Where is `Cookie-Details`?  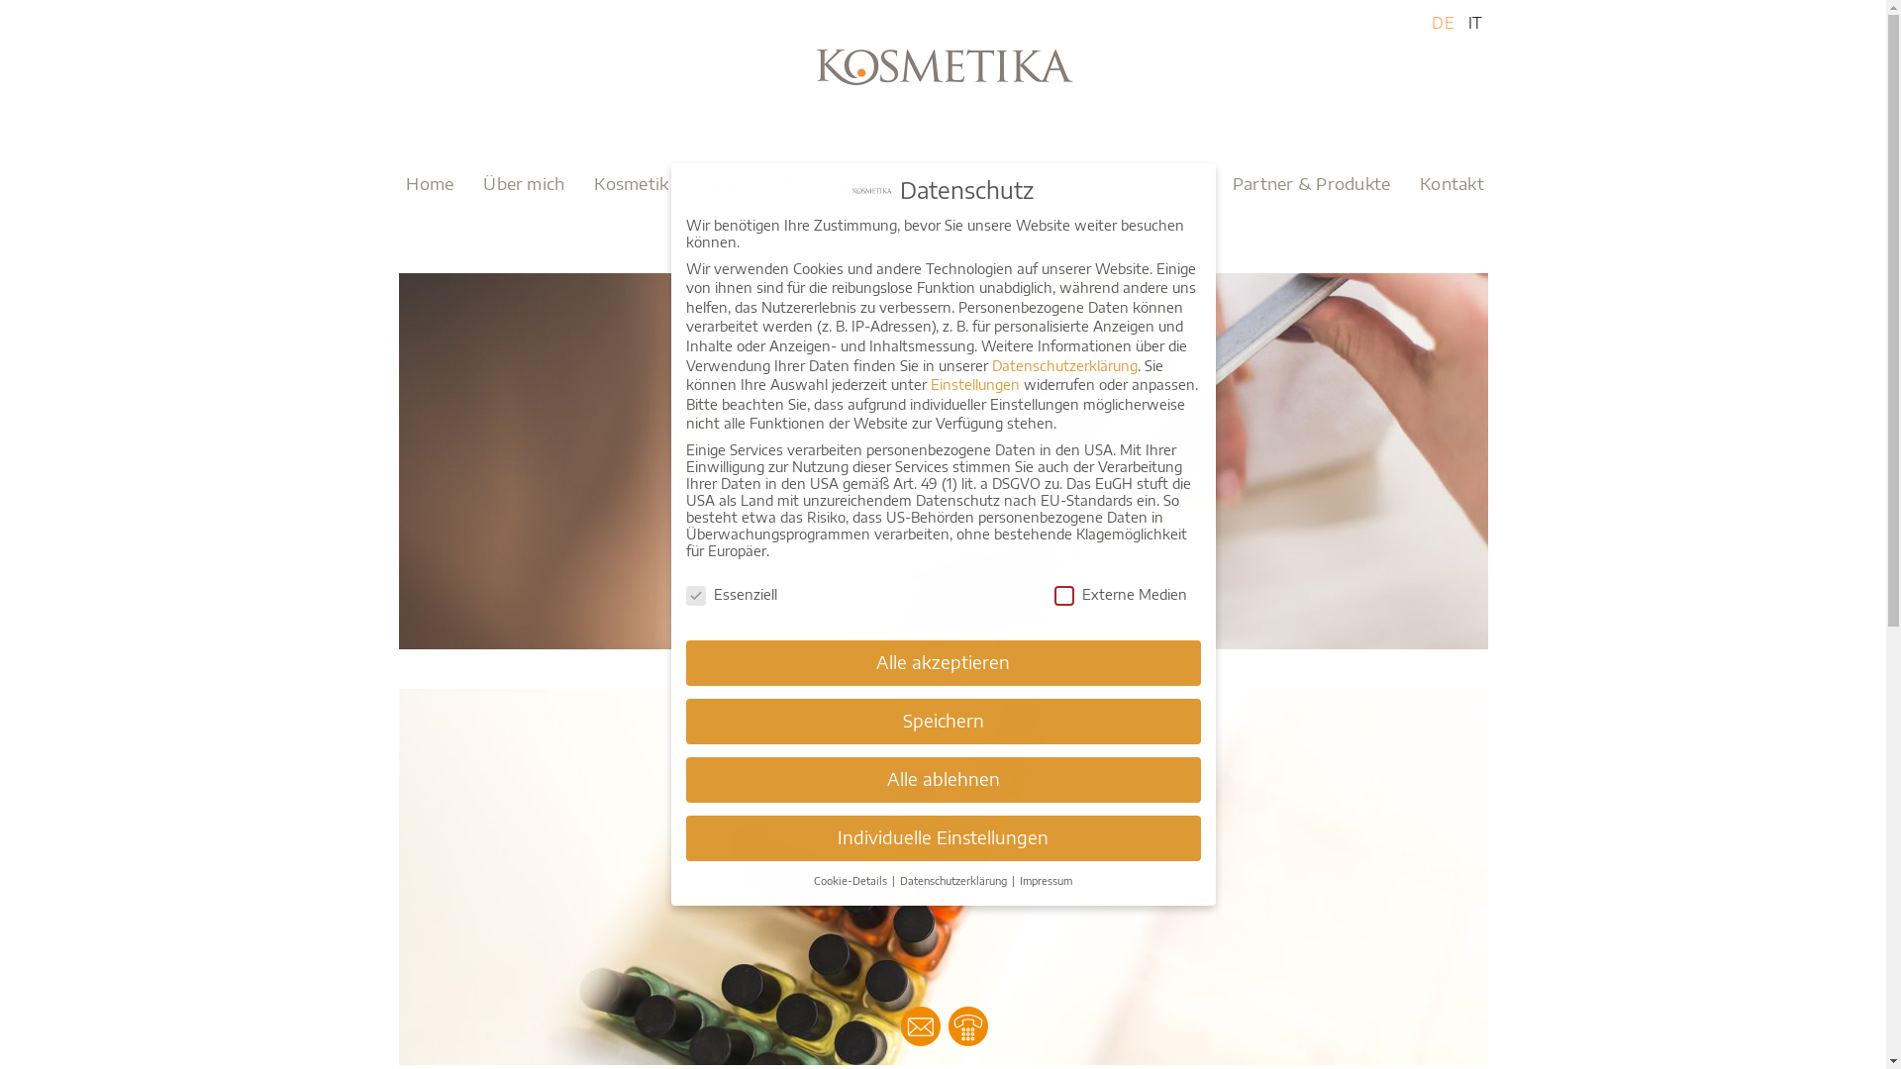 Cookie-Details is located at coordinates (851, 880).